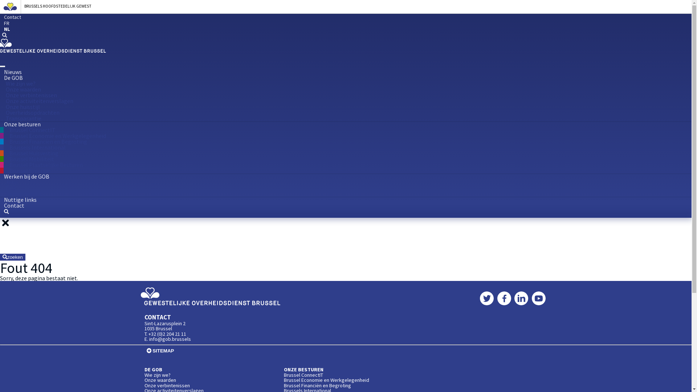 Image resolution: width=697 pixels, height=392 pixels. I want to click on FAQ, so click(11, 188).